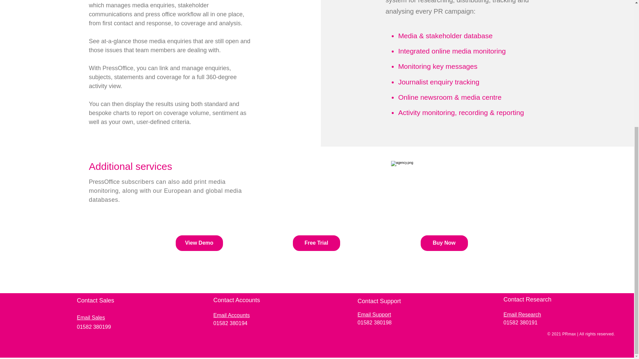  Describe the element at coordinates (316, 243) in the screenshot. I see `Free Trial` at that location.